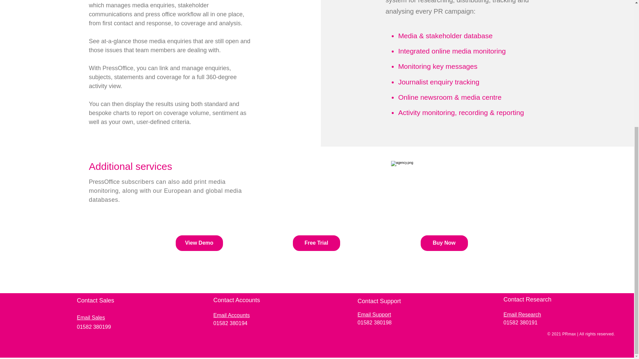  Describe the element at coordinates (316, 243) in the screenshot. I see `Free Trial` at that location.